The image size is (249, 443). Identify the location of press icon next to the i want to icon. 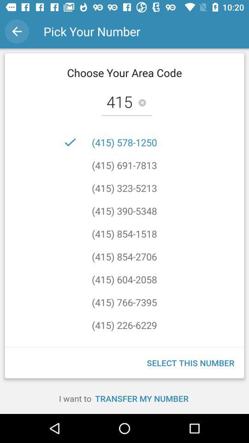
(142, 398).